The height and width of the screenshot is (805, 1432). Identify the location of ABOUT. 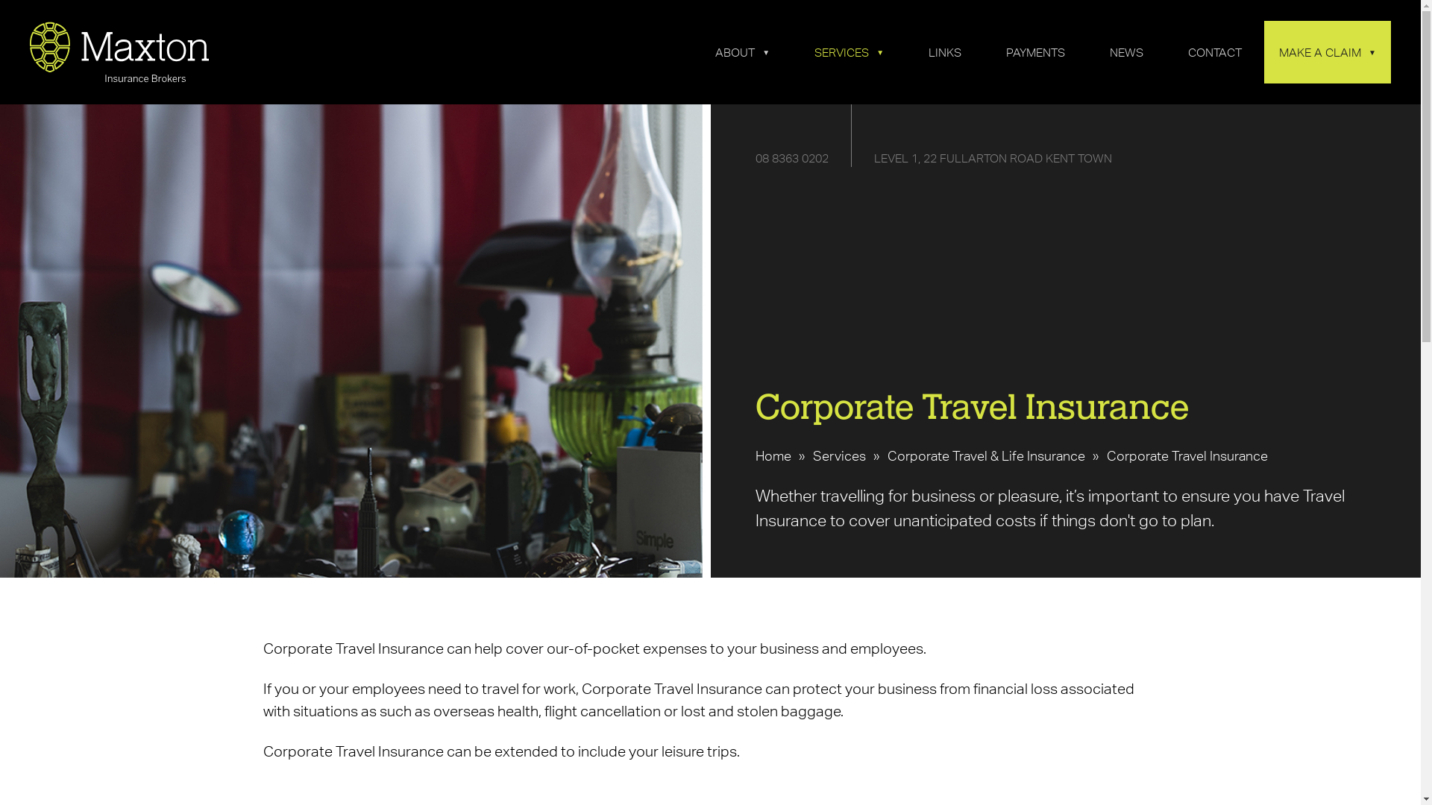
(743, 52).